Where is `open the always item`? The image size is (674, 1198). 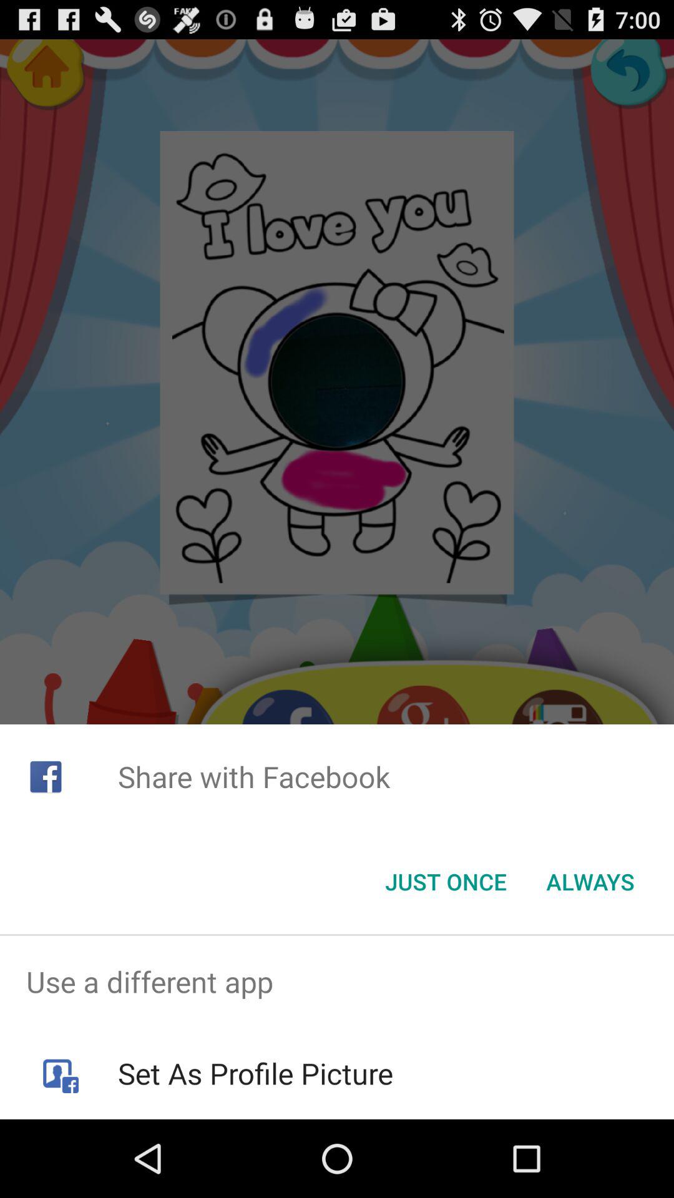
open the always item is located at coordinates (590, 882).